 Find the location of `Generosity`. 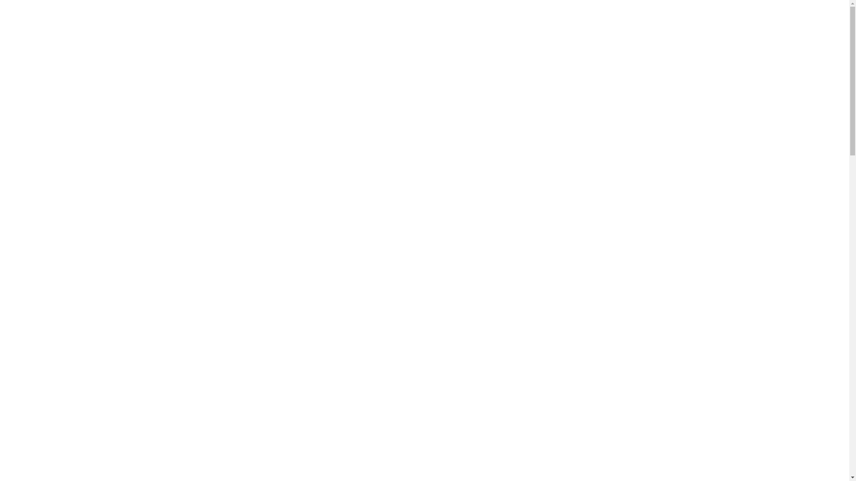

Generosity is located at coordinates (207, 179).